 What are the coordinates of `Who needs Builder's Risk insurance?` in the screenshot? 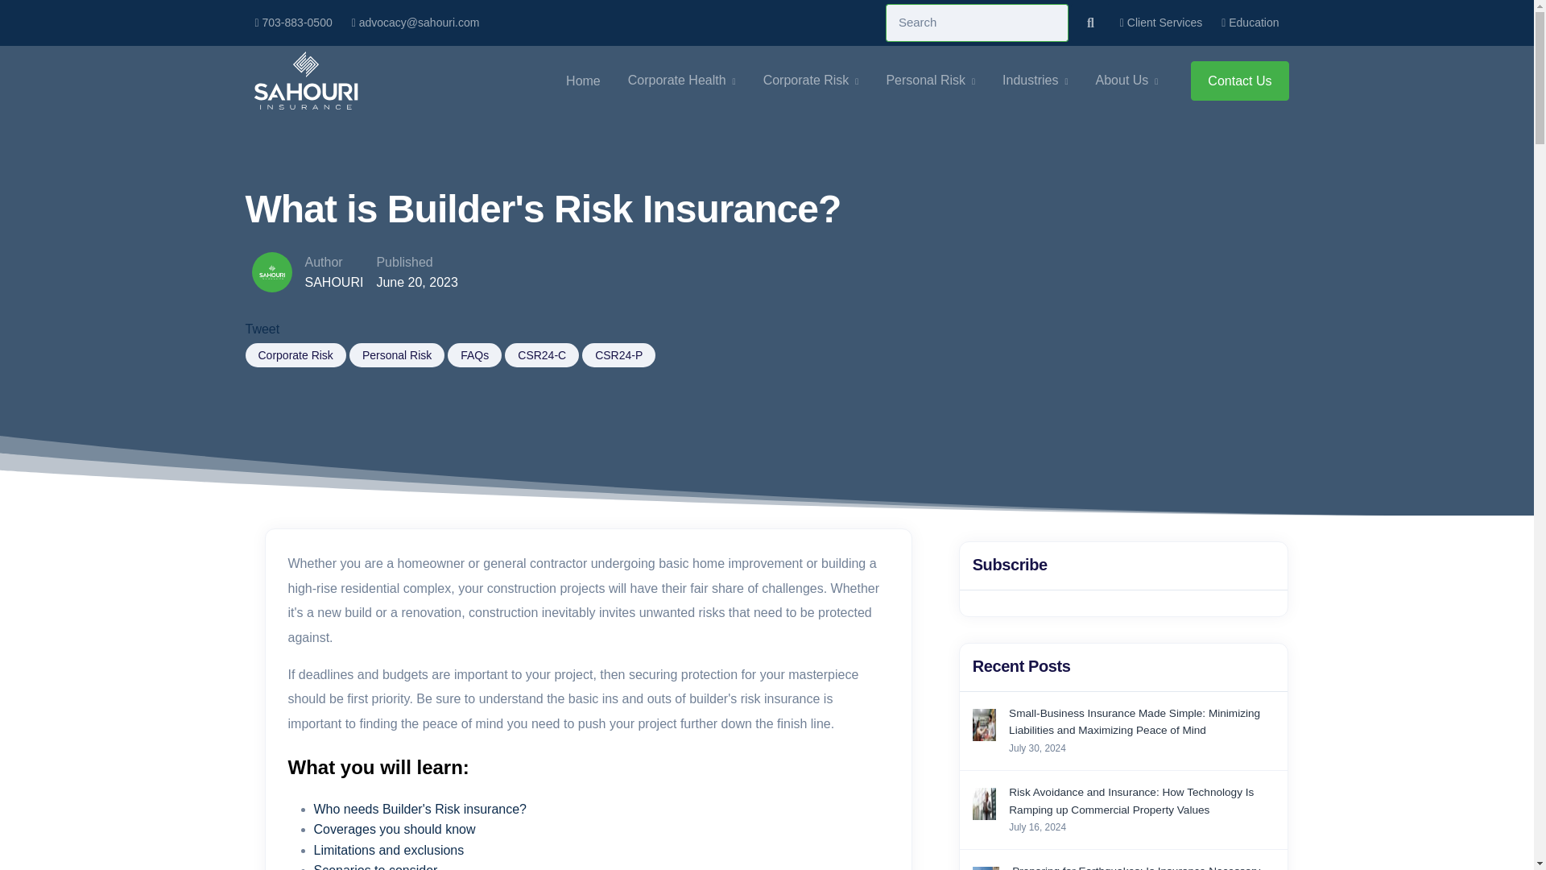 It's located at (420, 809).